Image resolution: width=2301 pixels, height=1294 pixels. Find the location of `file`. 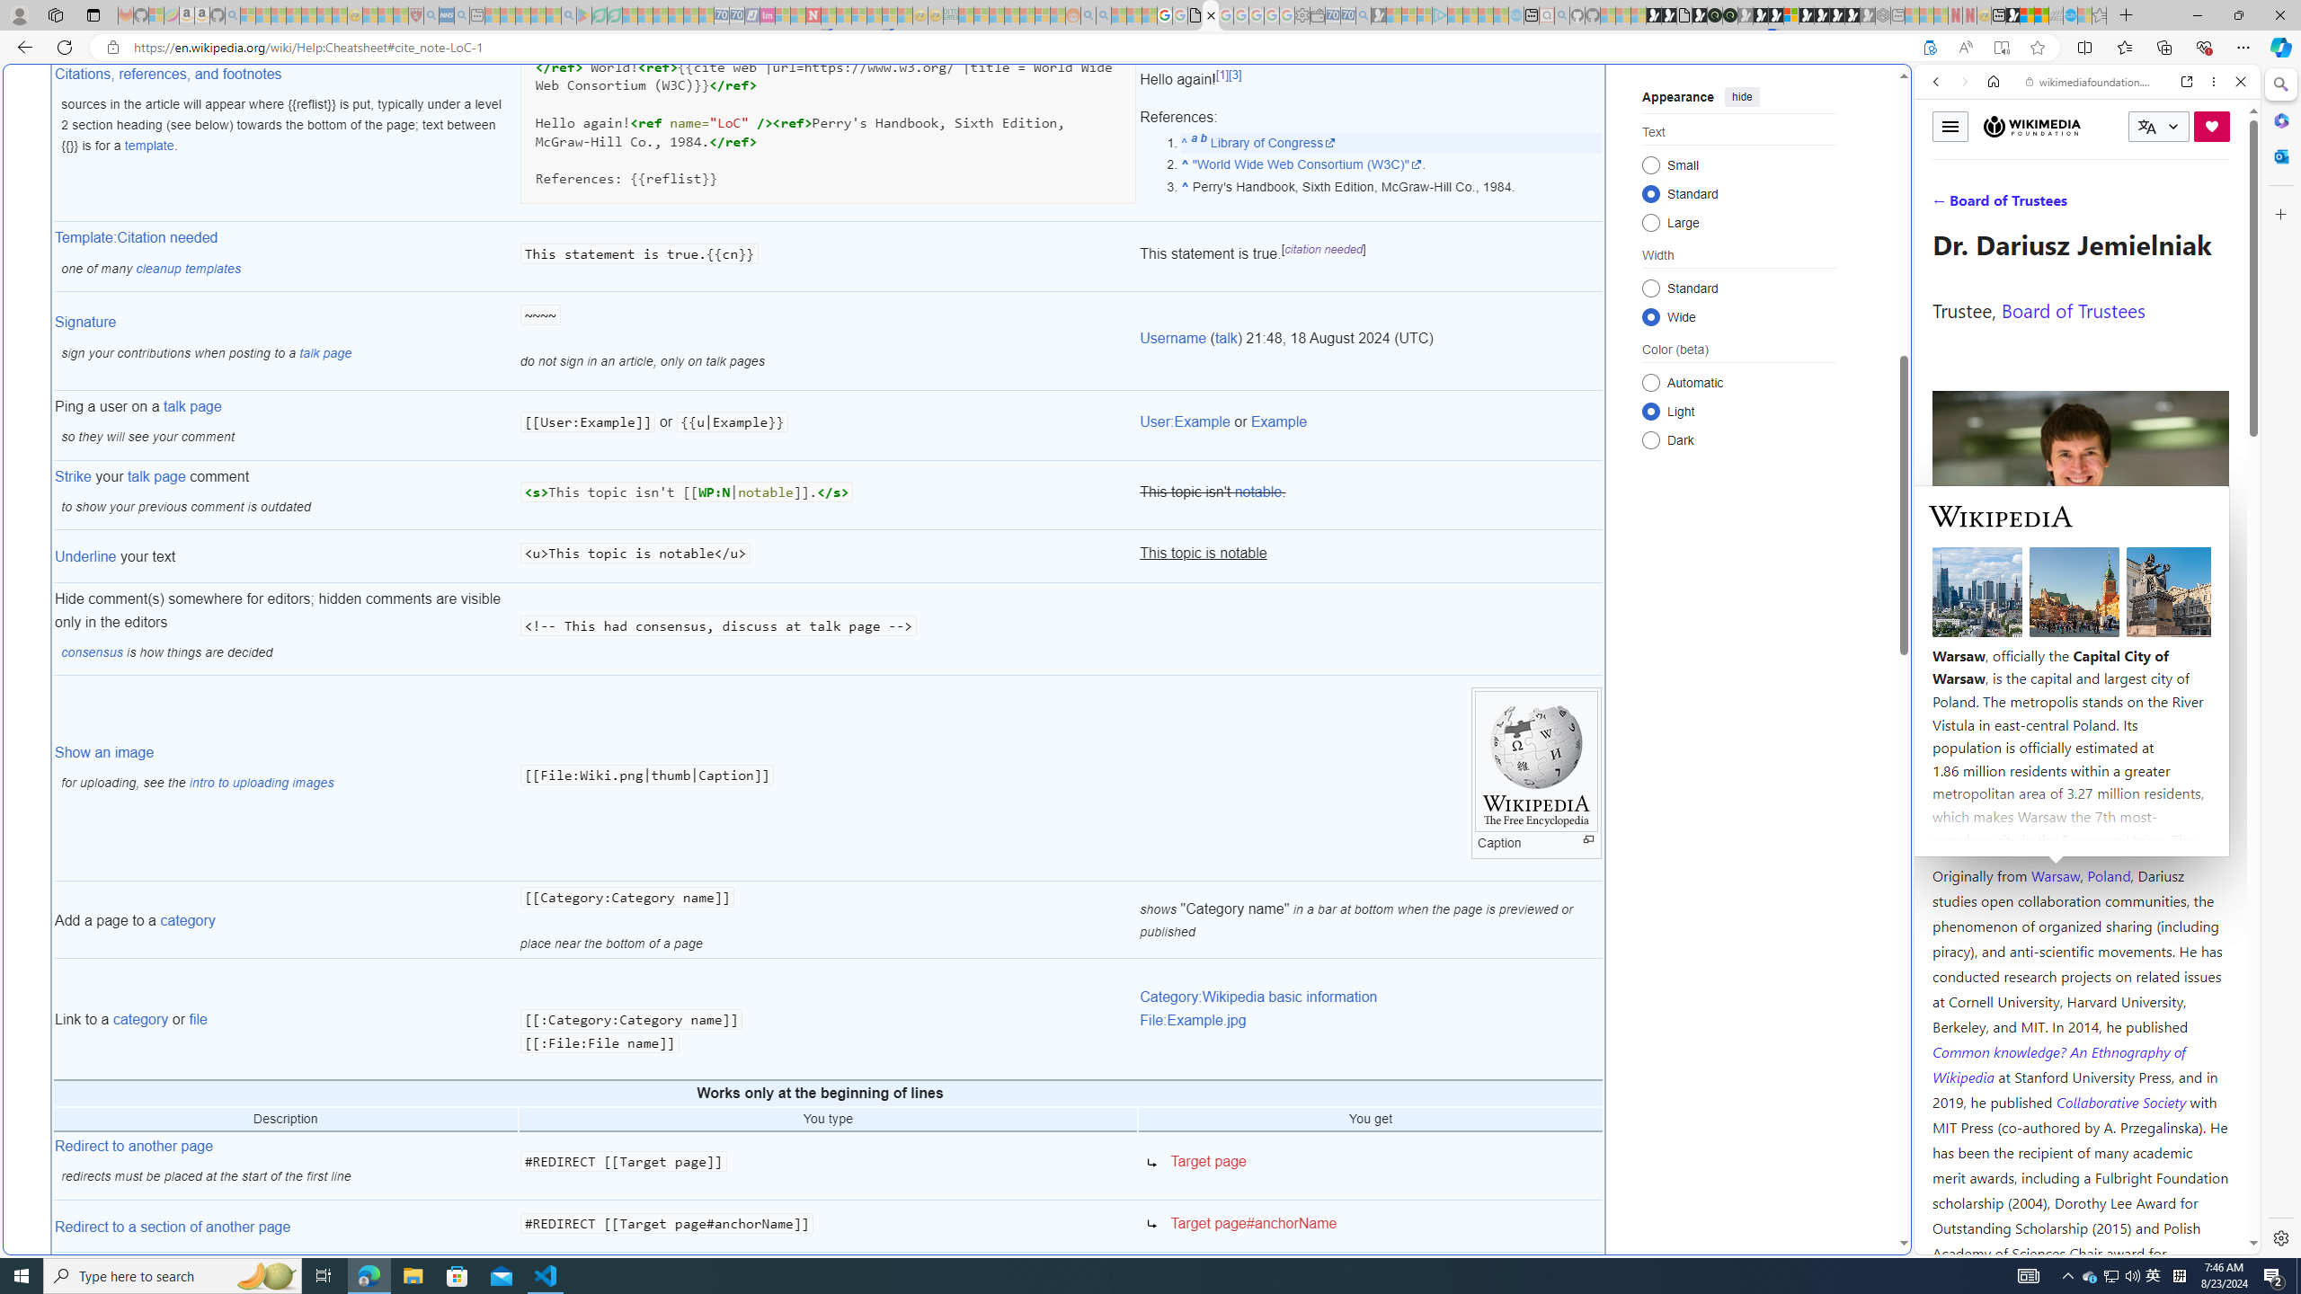

file is located at coordinates (198, 1019).